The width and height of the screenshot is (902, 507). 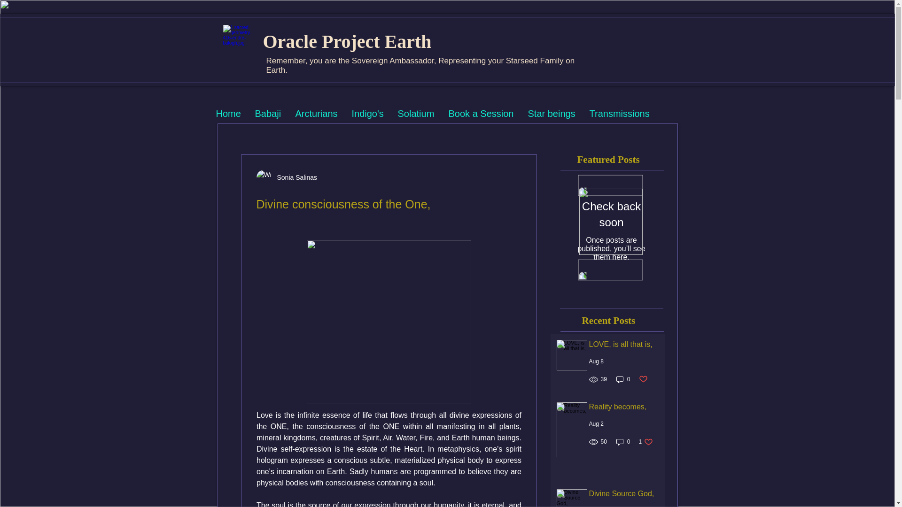 I want to click on Sonia Salinas, so click(x=294, y=177).